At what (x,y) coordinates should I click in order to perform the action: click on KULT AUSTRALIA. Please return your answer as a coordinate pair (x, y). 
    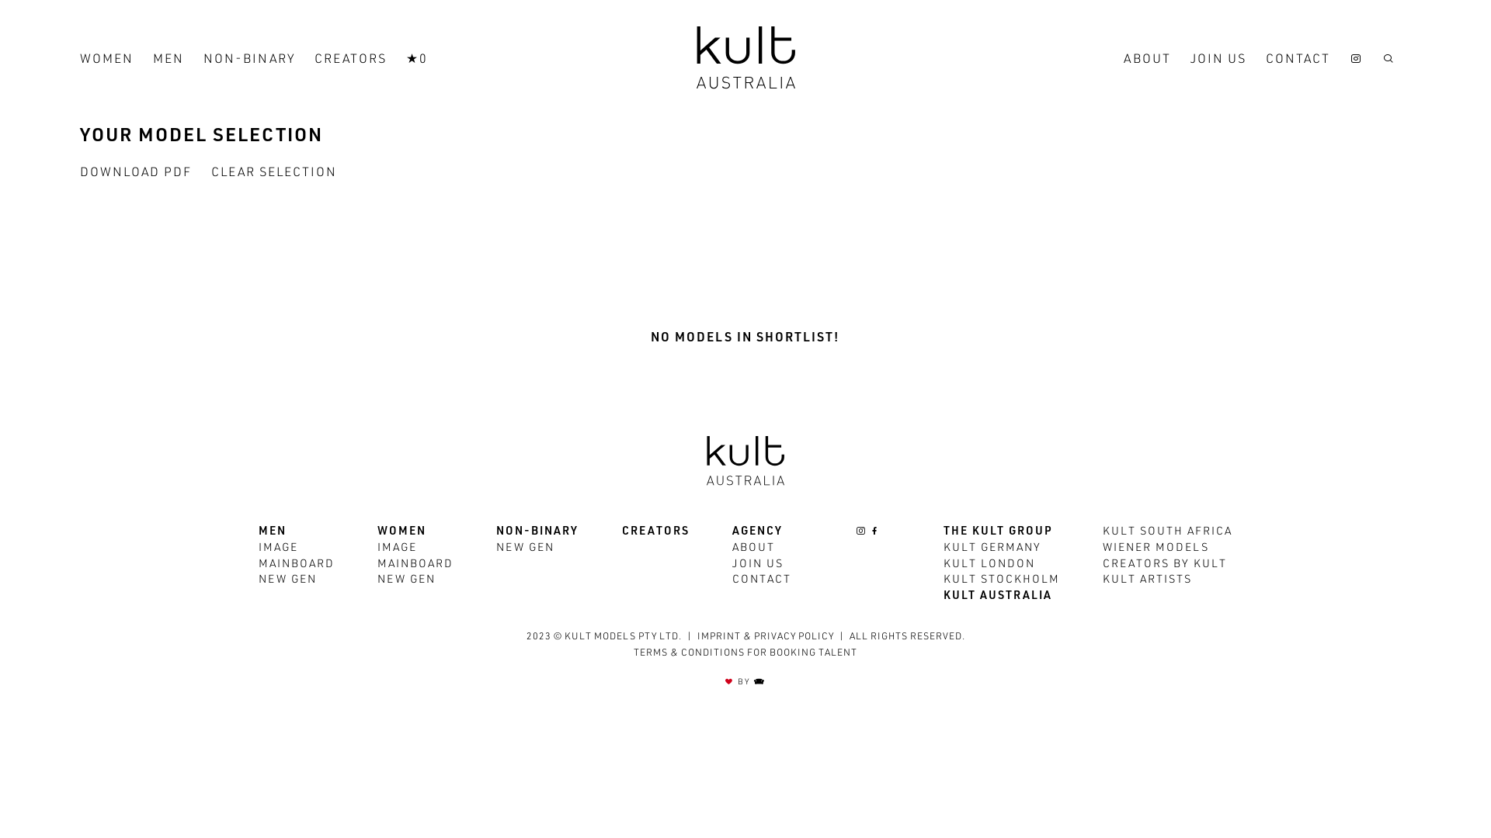
    Looking at the image, I should click on (998, 597).